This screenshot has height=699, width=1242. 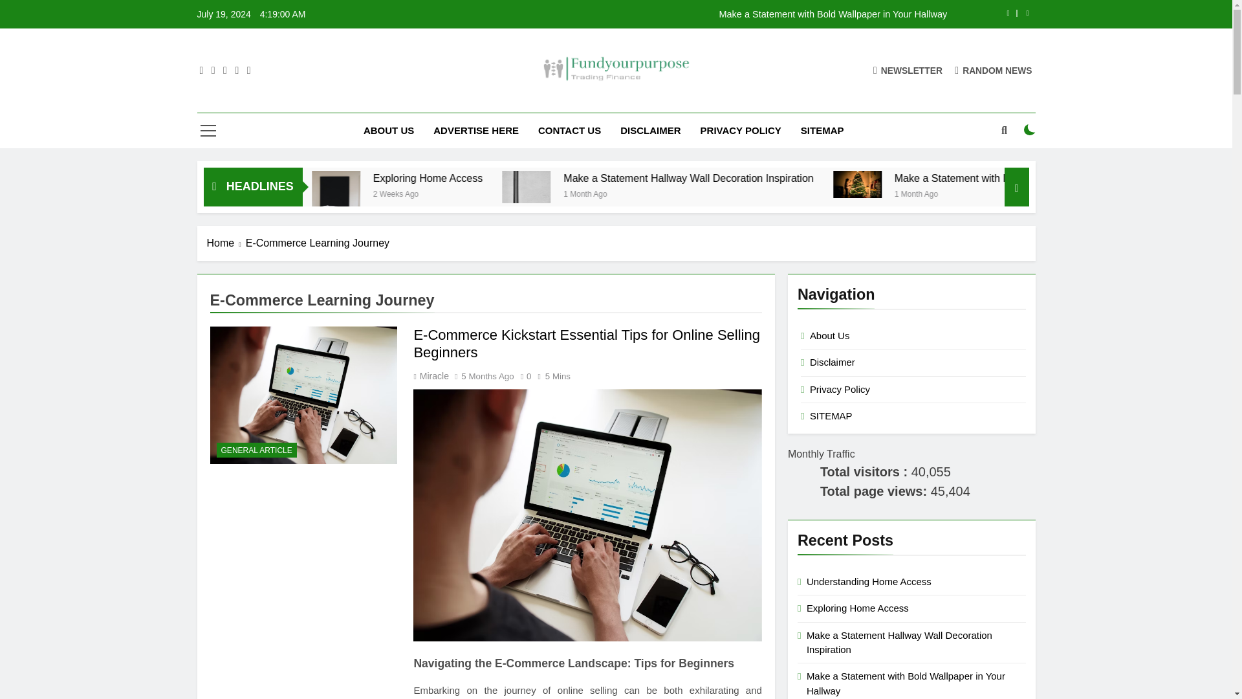 What do you see at coordinates (697, 14) in the screenshot?
I see `Make a Statement with Bold Wallpaper in Your Hallway` at bounding box center [697, 14].